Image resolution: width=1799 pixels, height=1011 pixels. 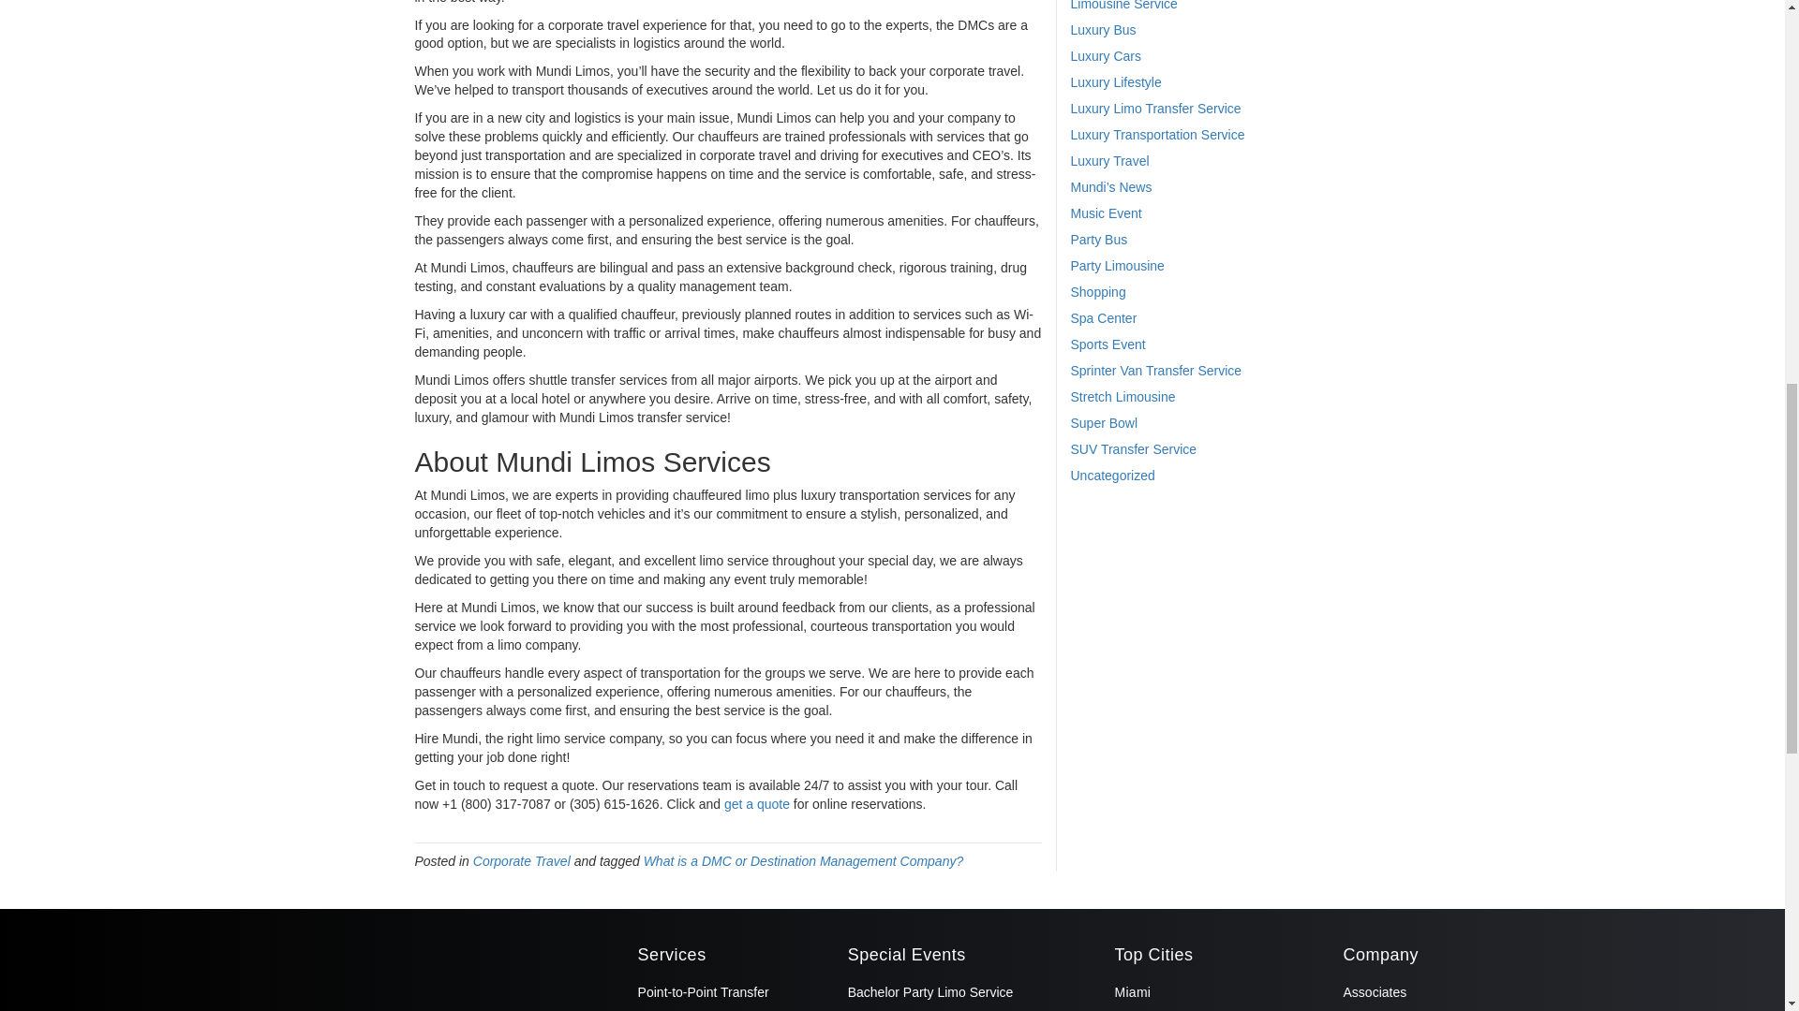 What do you see at coordinates (804, 860) in the screenshot?
I see `What is a DMC or Destination Management Company?` at bounding box center [804, 860].